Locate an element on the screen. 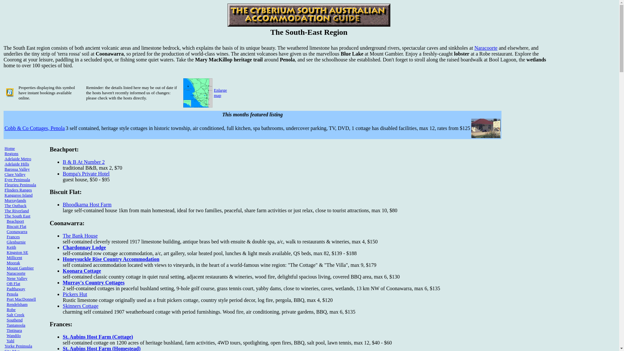 The height and width of the screenshot is (351, 624). Advertisement is located at coordinates (582, 77).